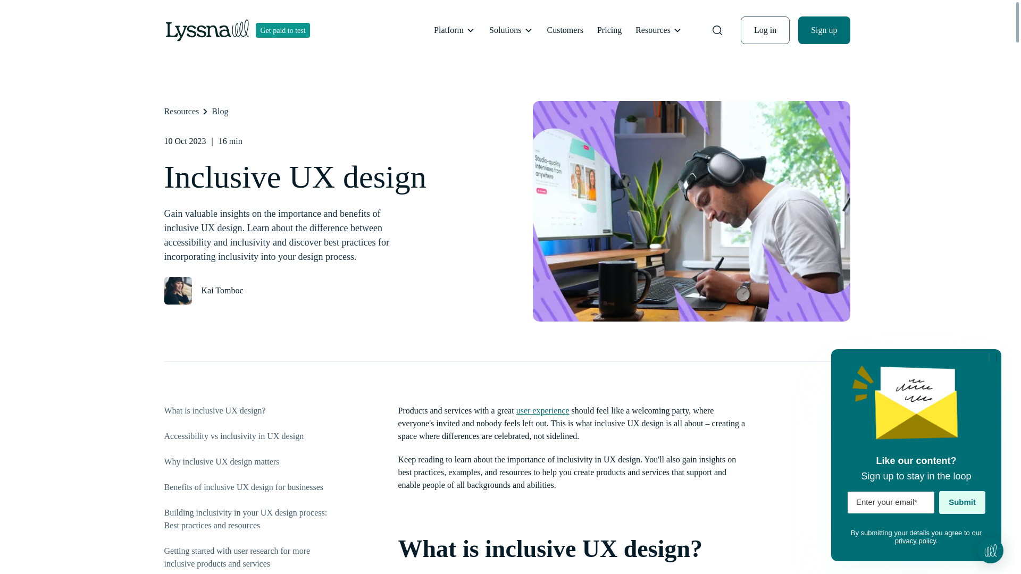 The image size is (1021, 574). Describe the element at coordinates (282, 30) in the screenshot. I see `Get paid to test` at that location.